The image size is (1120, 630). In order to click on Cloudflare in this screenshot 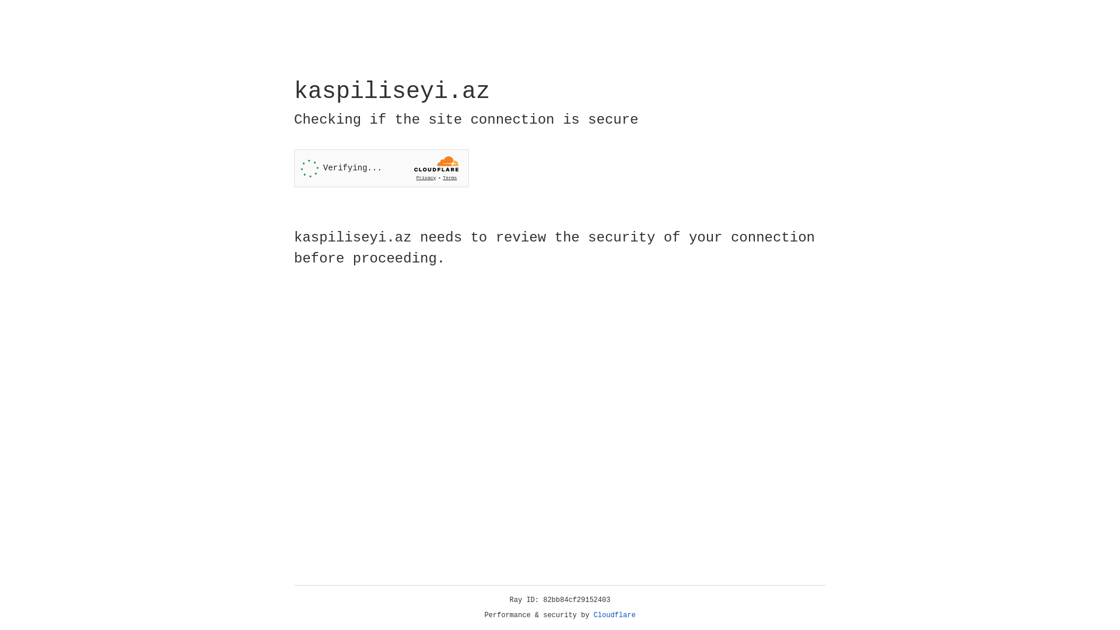, I will do `click(615, 615)`.